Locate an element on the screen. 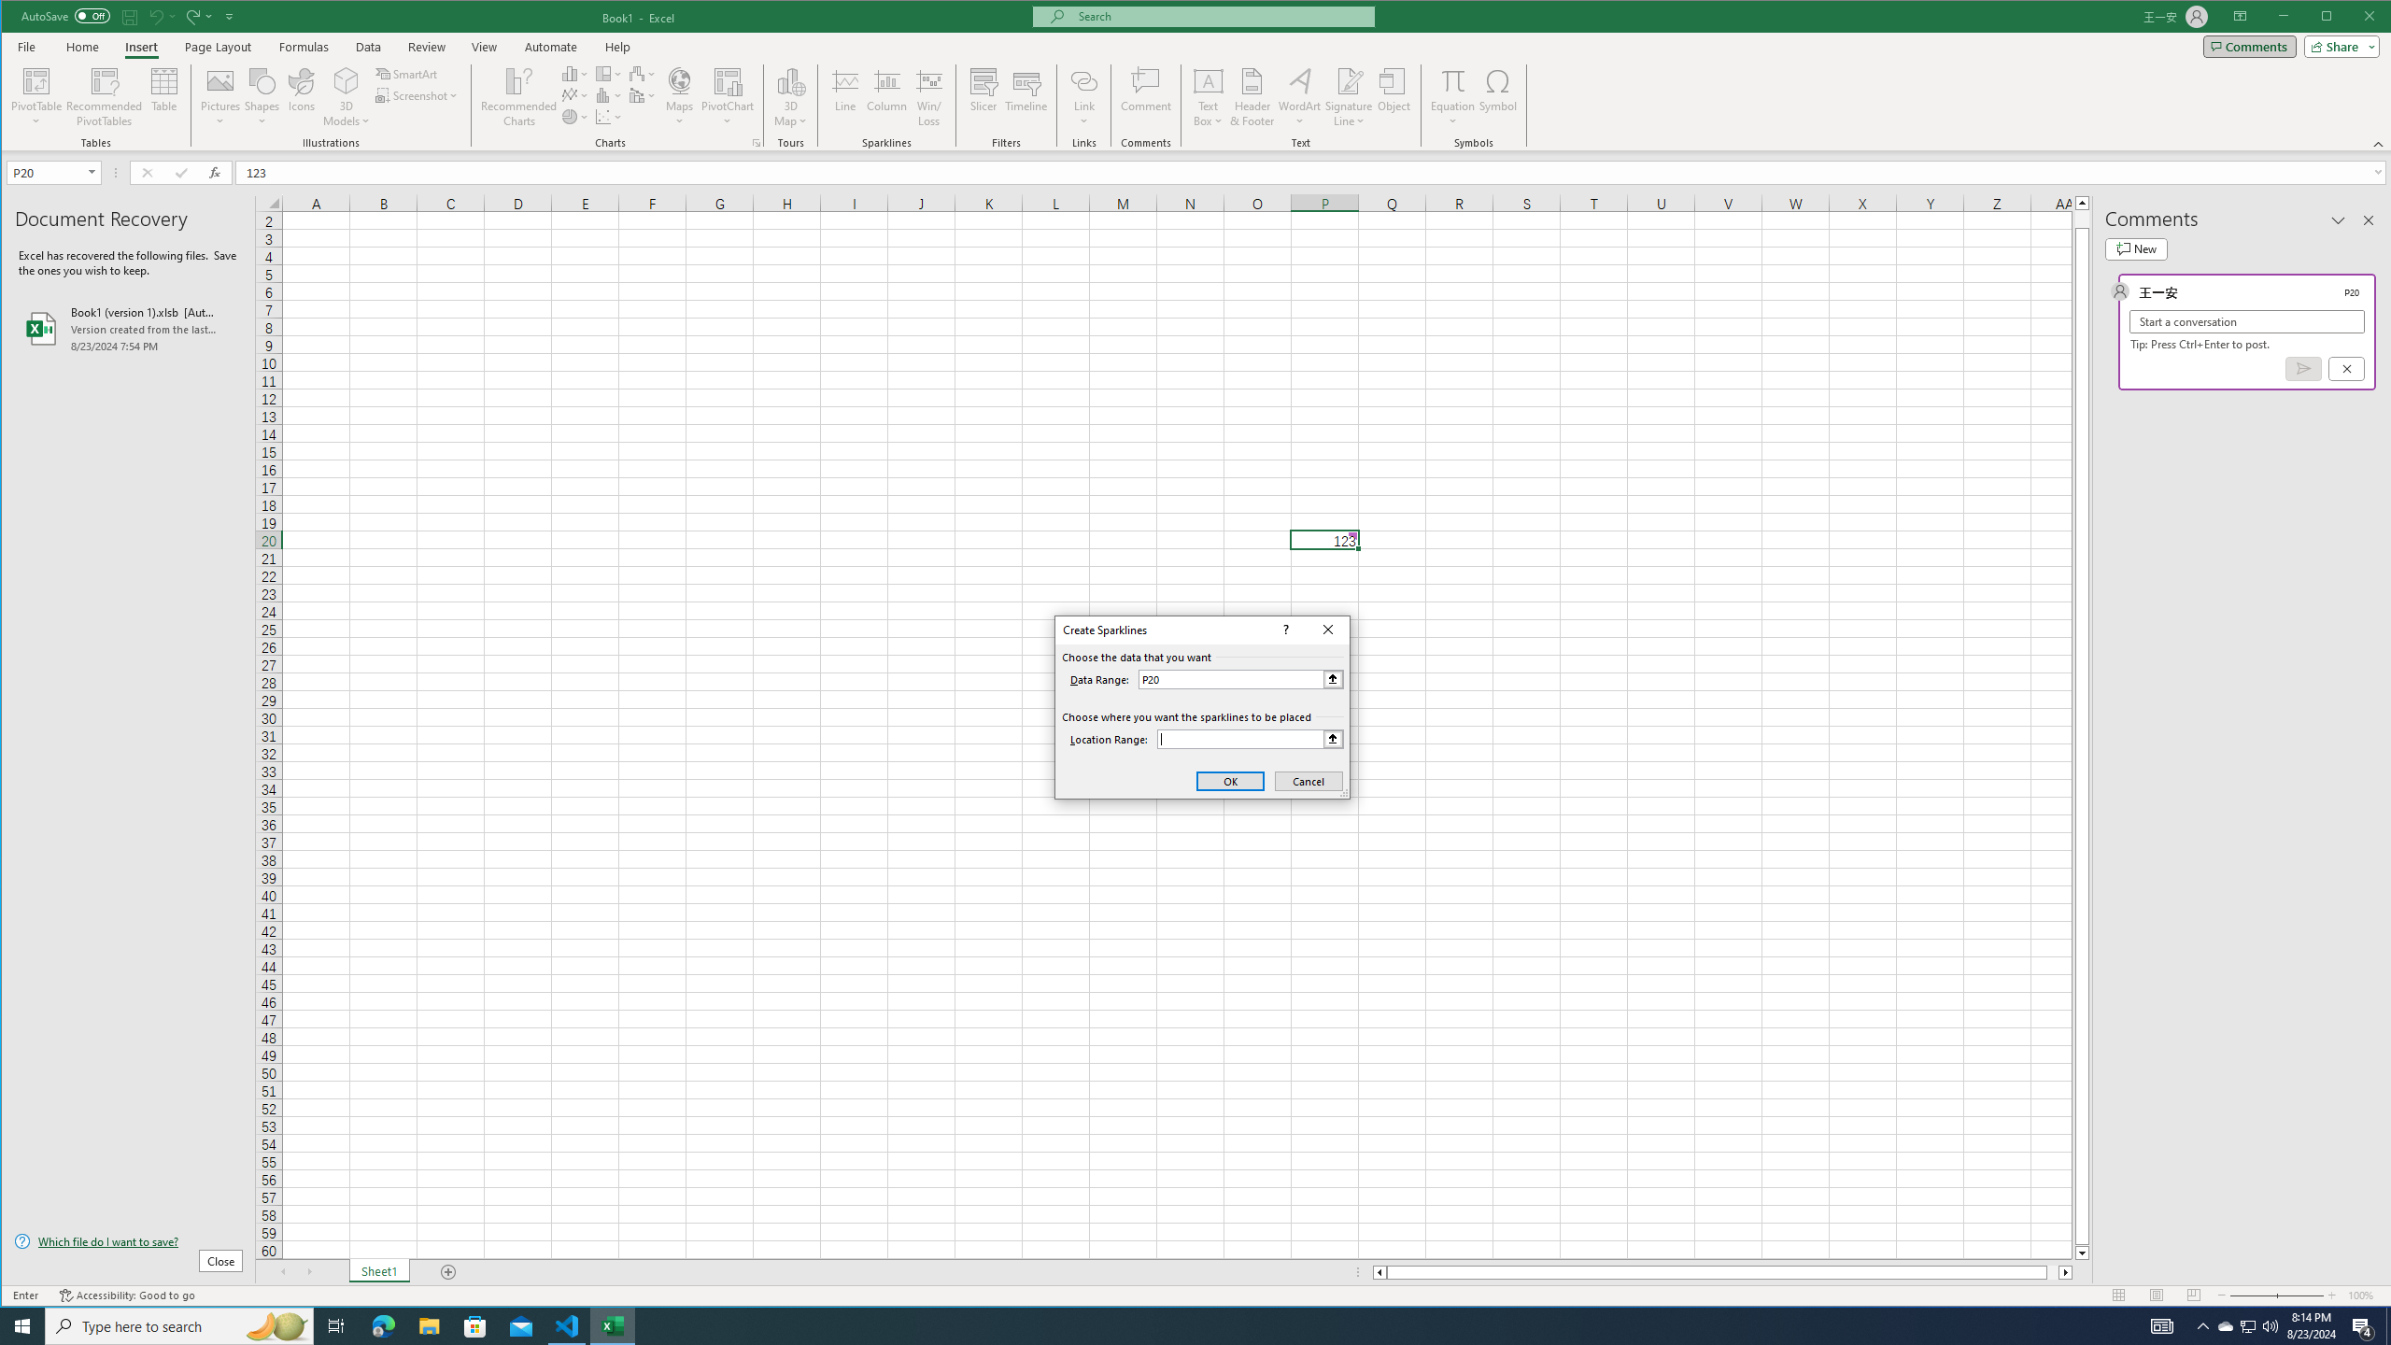 This screenshot has height=1345, width=2391. Context help is located at coordinates (1283, 630).